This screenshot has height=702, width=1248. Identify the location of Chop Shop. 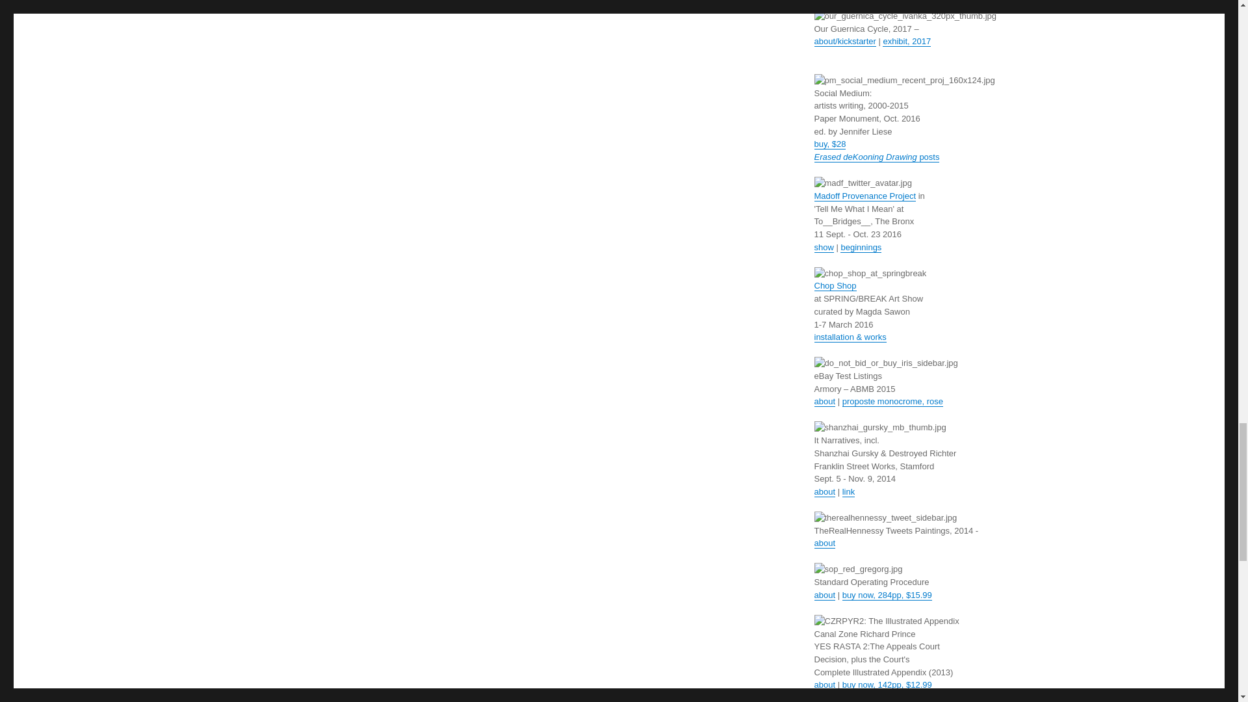
(835, 286).